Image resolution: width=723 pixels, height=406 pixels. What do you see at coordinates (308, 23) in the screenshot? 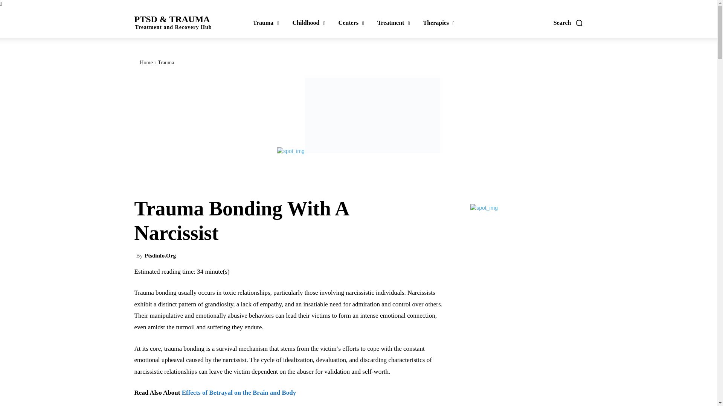
I see `Childhood` at bounding box center [308, 23].